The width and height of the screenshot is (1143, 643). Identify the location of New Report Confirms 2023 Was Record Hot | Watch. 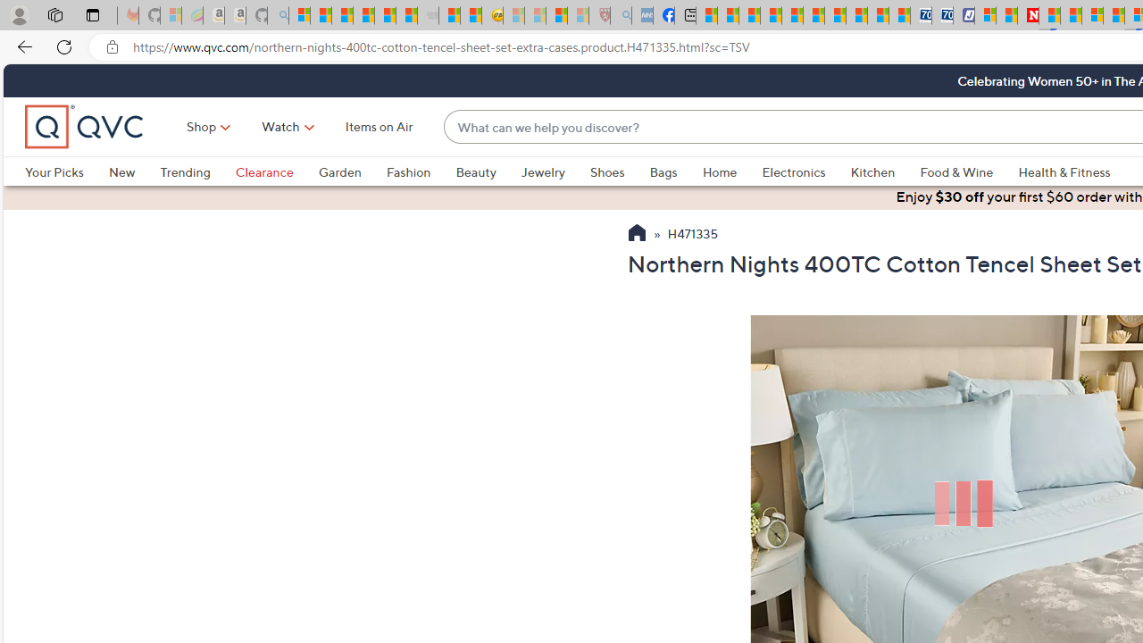
(384, 16).